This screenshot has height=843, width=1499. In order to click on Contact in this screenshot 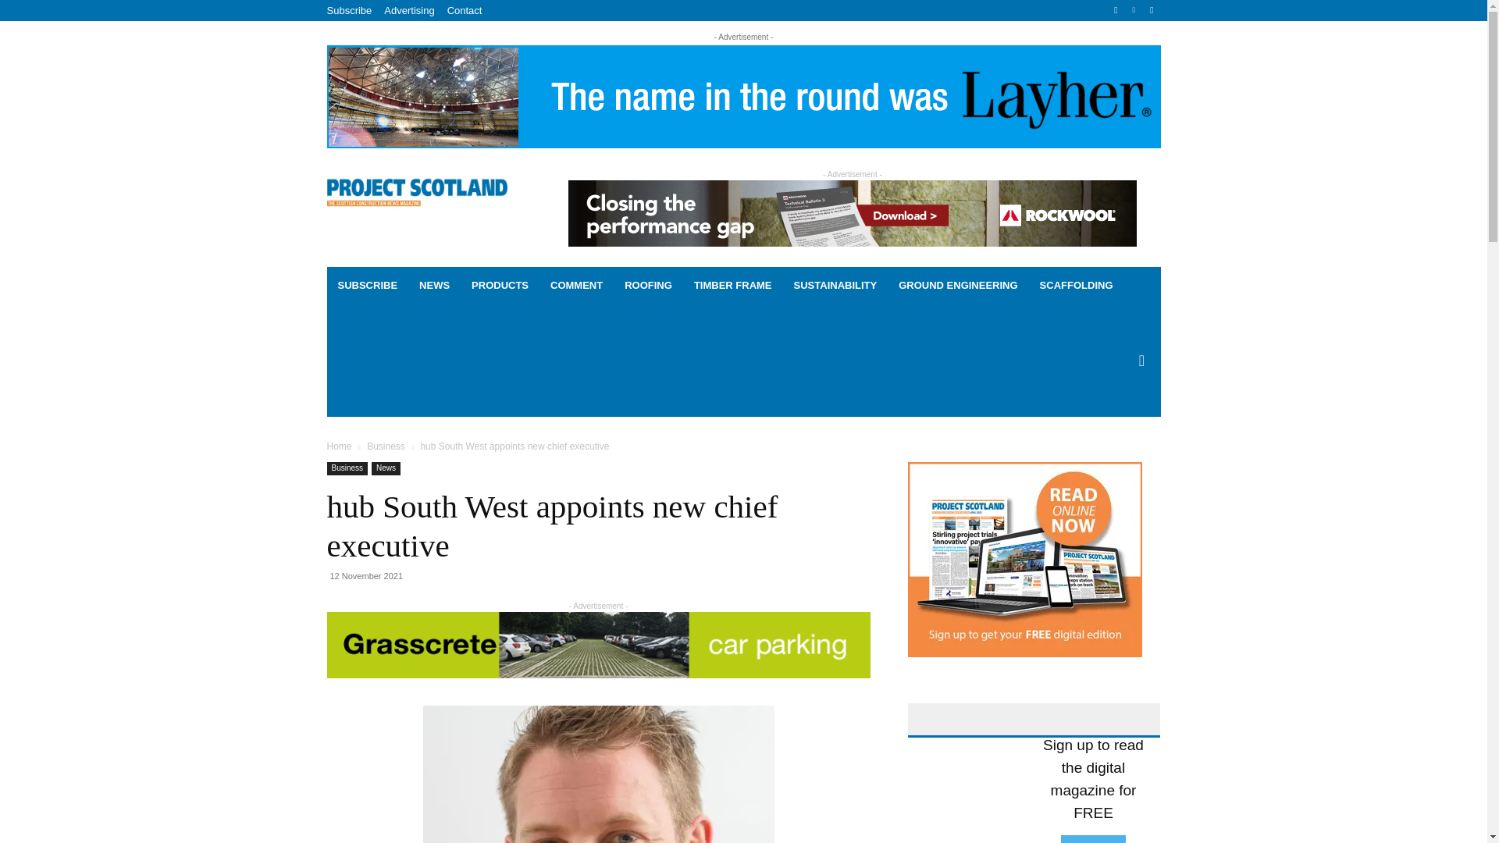, I will do `click(465, 10)`.